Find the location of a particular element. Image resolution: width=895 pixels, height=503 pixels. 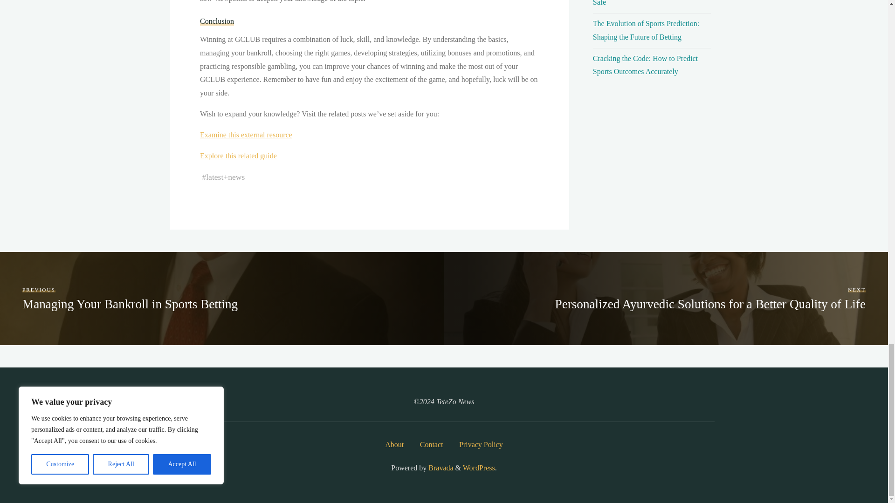

Bravada WordPress Theme by Cryout Creations is located at coordinates (440, 468).